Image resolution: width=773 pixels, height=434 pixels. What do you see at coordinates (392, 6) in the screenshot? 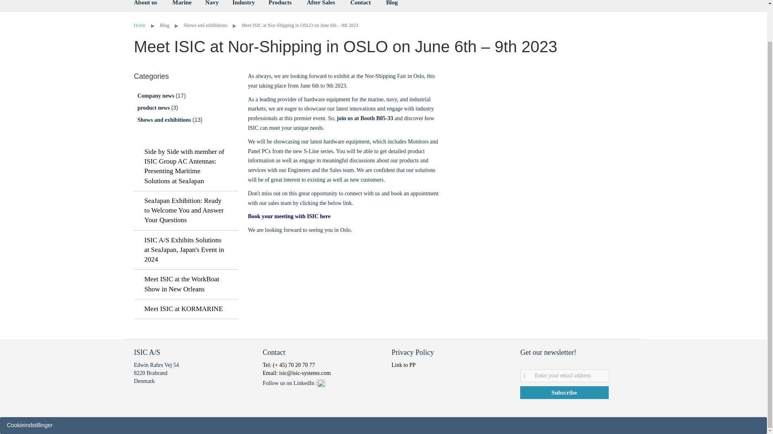
I see `Blog` at bounding box center [392, 6].